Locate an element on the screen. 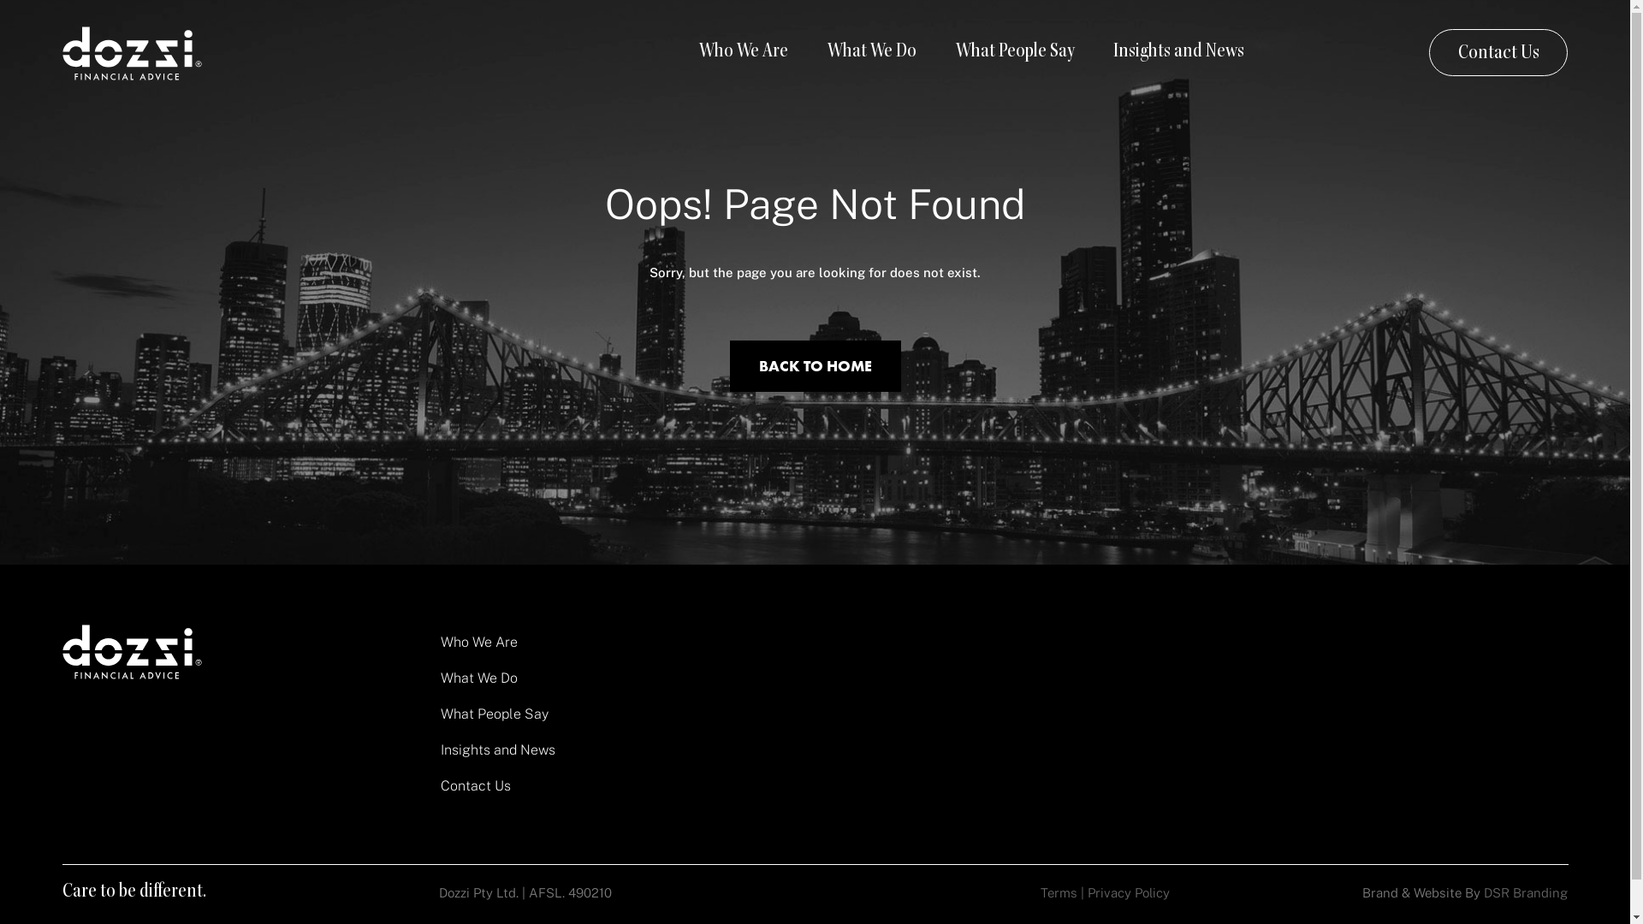  What People Say is located at coordinates (1015, 53).